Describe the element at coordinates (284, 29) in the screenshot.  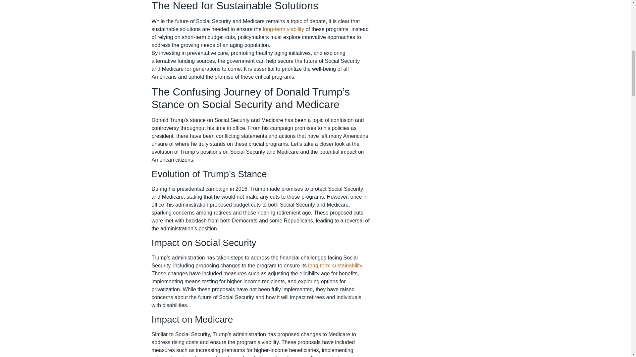
I see `What Is Estate Planning?` at that location.